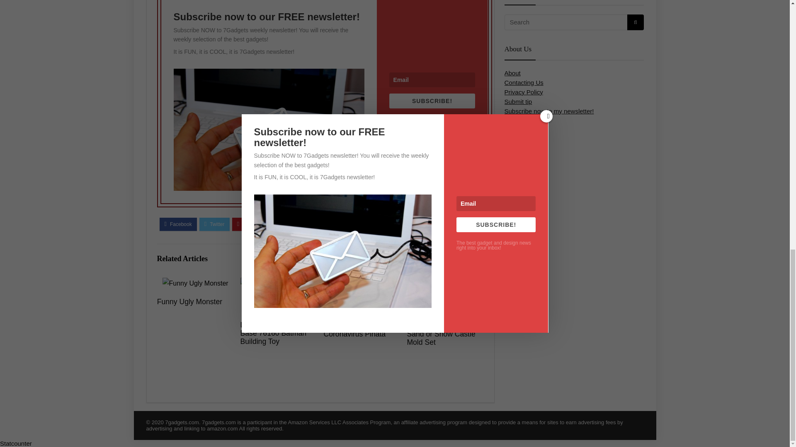 This screenshot has width=796, height=447. Describe the element at coordinates (354, 334) in the screenshot. I see `Coronavirus Pinata` at that location.